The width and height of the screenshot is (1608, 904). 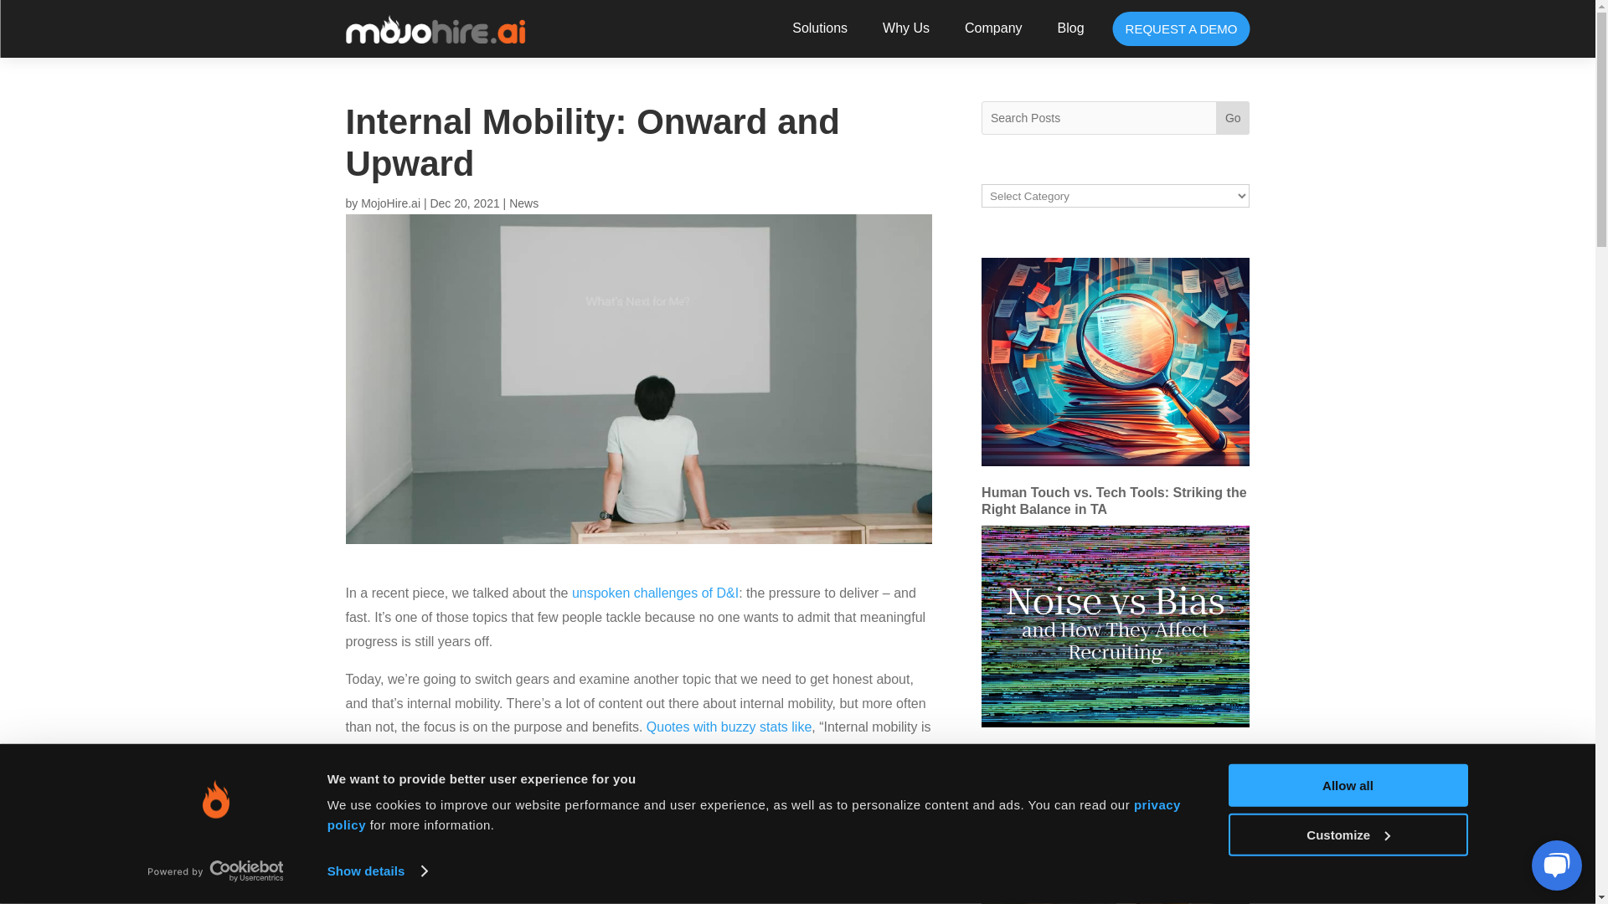 What do you see at coordinates (435, 28) in the screenshot?
I see `flexile-black-logo` at bounding box center [435, 28].